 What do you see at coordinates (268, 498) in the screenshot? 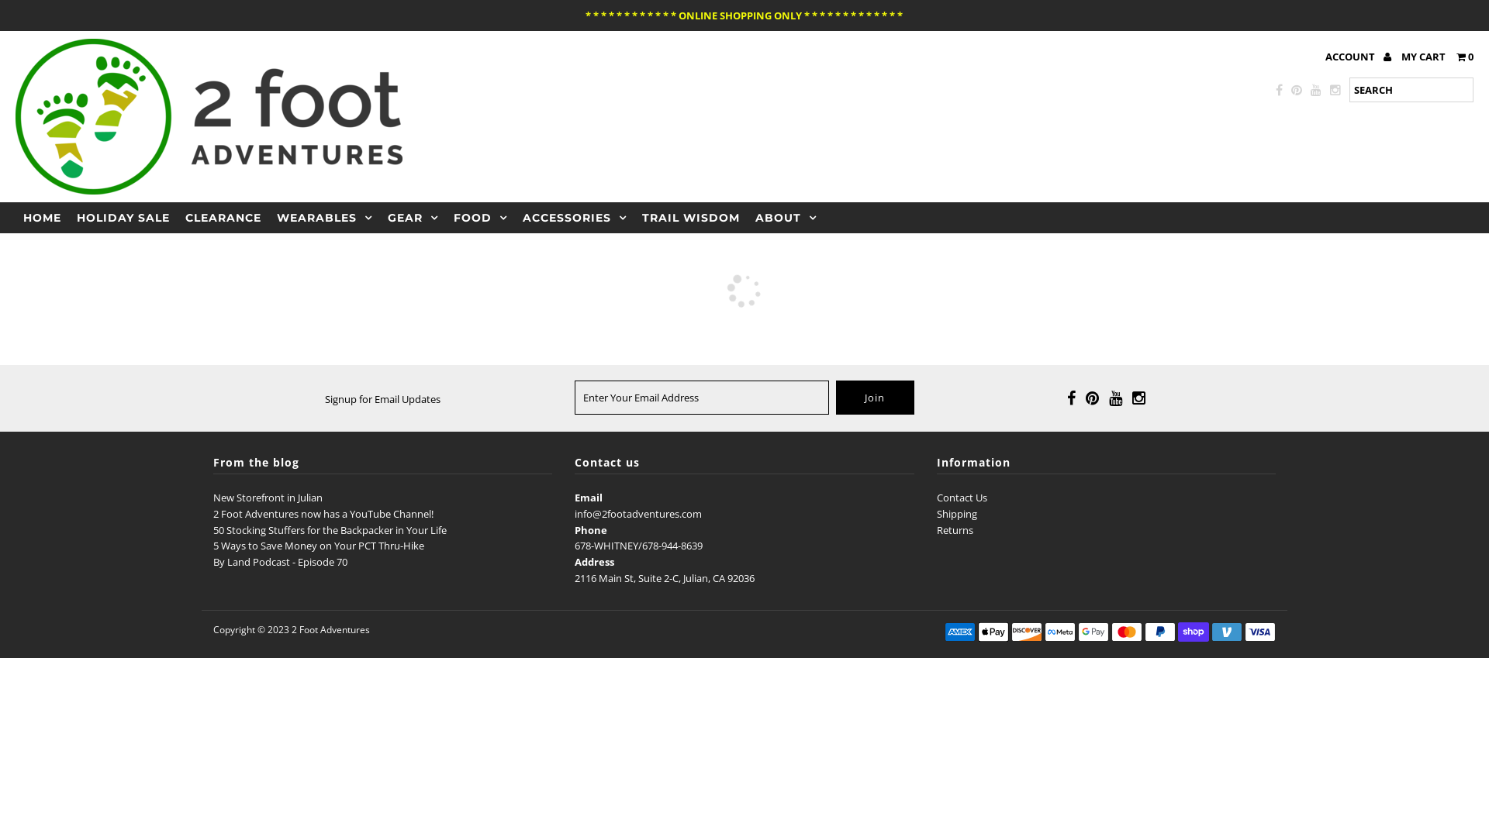
I see `New Storefront in Julian` at bounding box center [268, 498].